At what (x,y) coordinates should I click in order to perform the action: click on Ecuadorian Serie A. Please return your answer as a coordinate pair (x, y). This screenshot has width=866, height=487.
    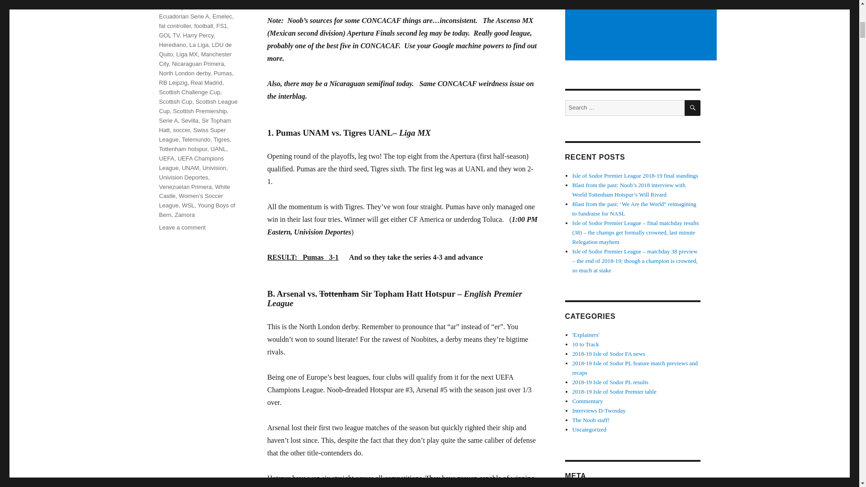
    Looking at the image, I should click on (183, 16).